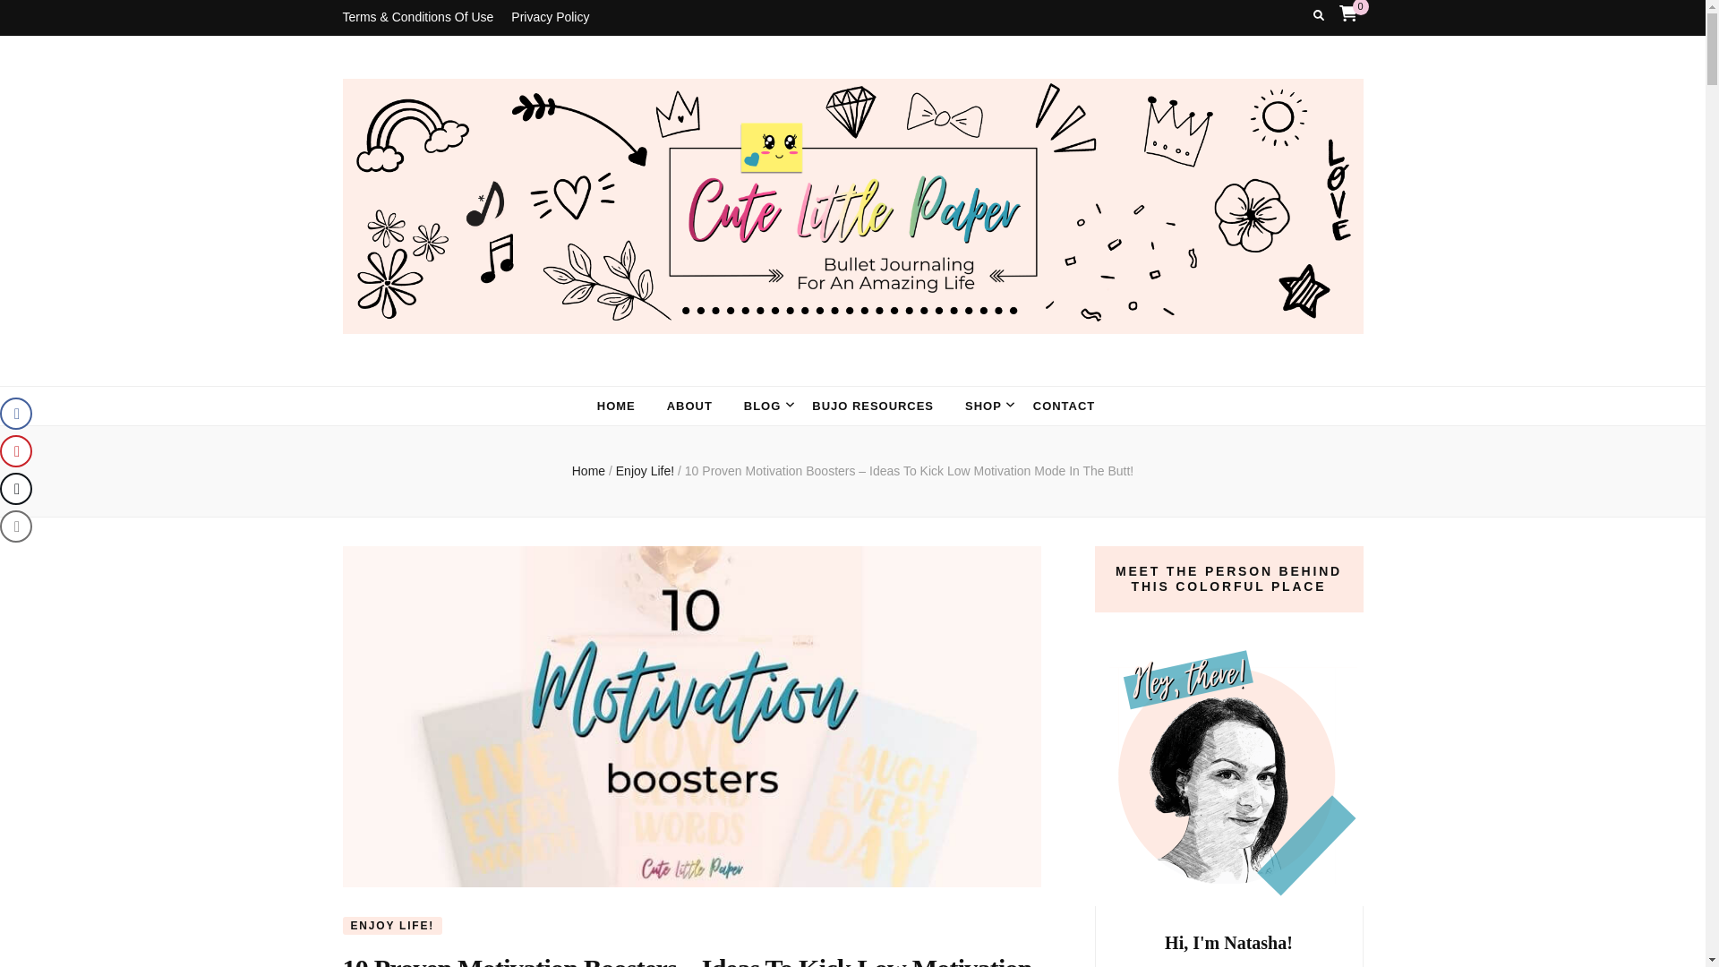 Image resolution: width=1719 pixels, height=967 pixels. I want to click on Home, so click(588, 471).